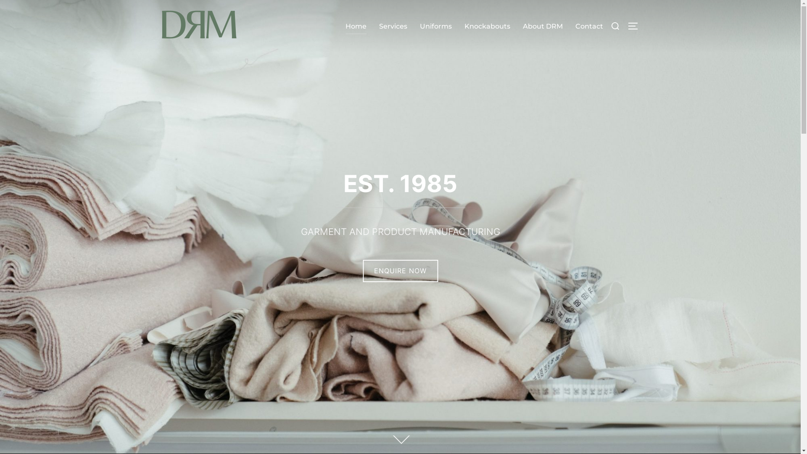  What do you see at coordinates (543, 26) in the screenshot?
I see `About DRM` at bounding box center [543, 26].